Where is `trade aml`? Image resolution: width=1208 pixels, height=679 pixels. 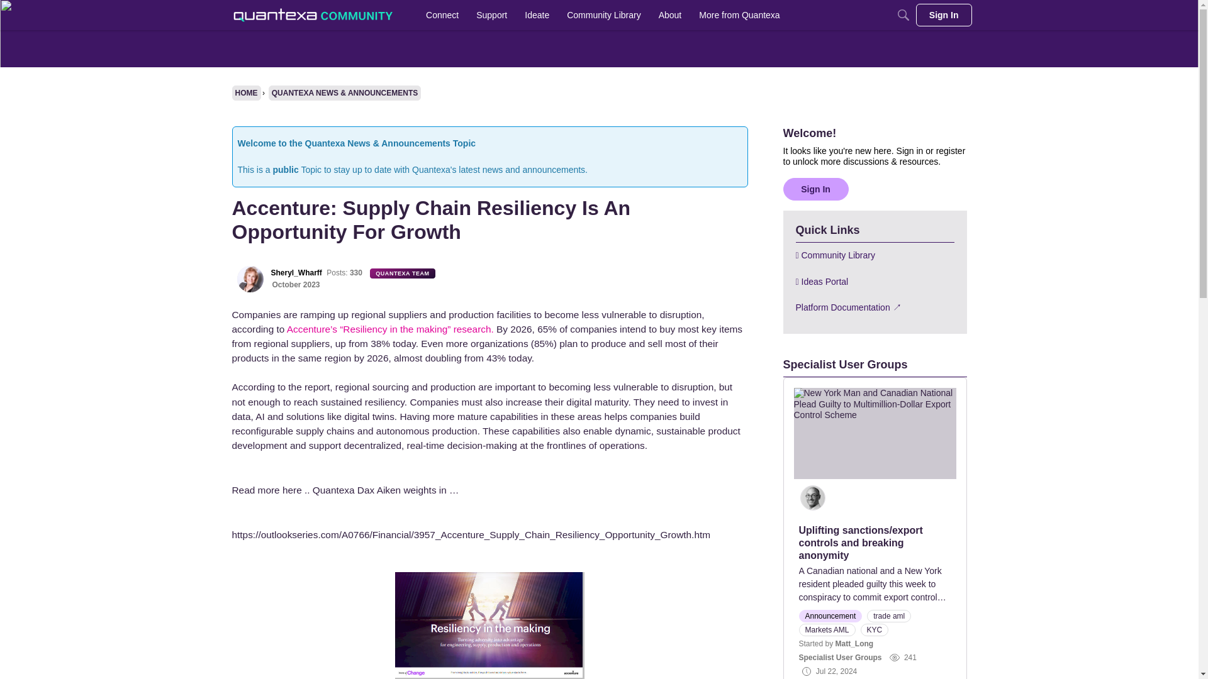
trade aml is located at coordinates (888, 616).